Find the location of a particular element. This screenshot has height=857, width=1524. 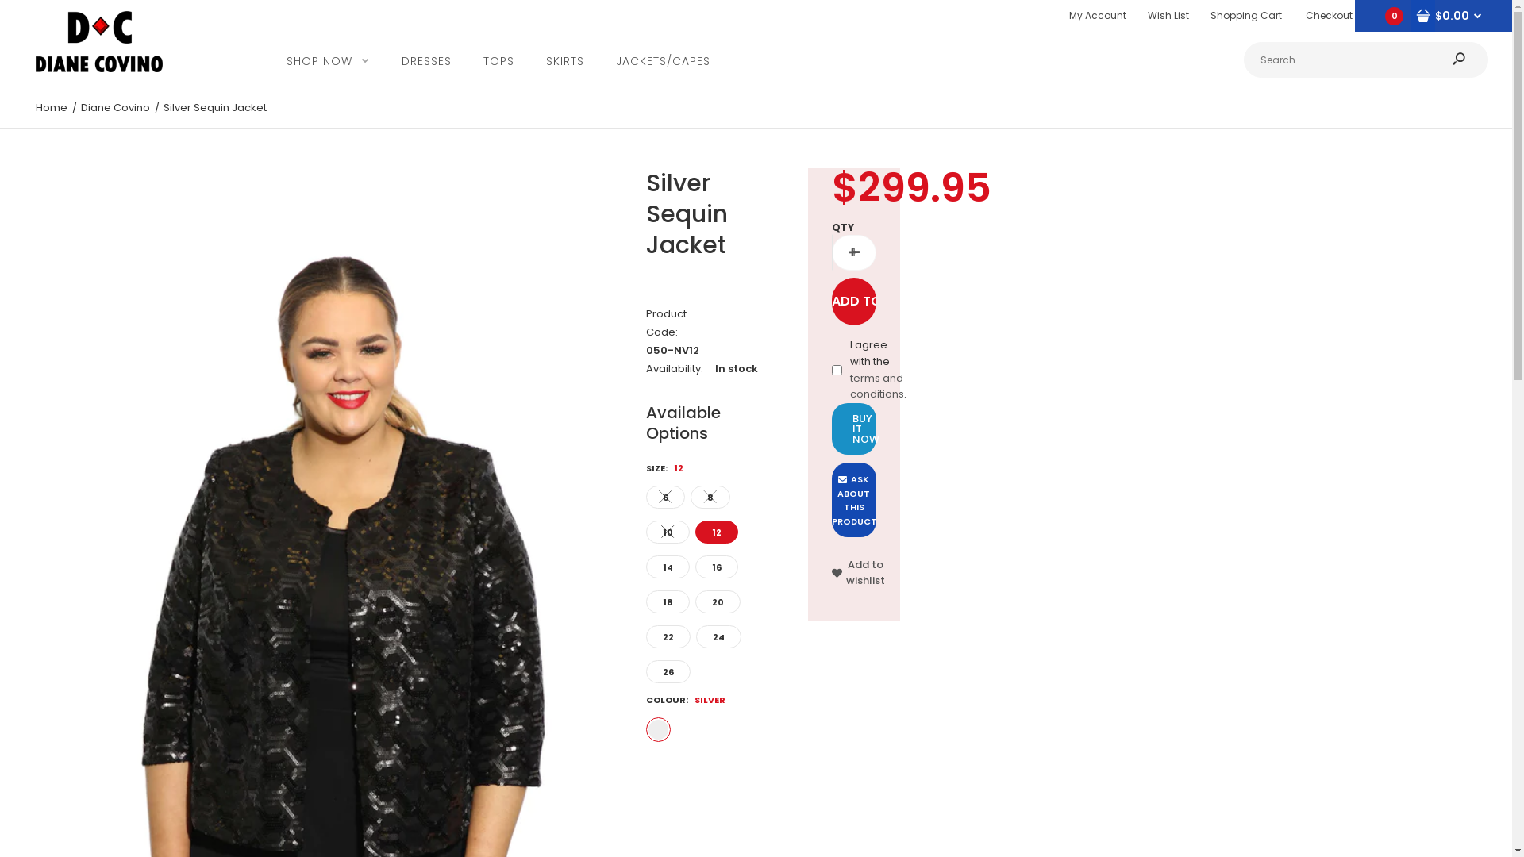

BUY IT NOW is located at coordinates (854, 428).